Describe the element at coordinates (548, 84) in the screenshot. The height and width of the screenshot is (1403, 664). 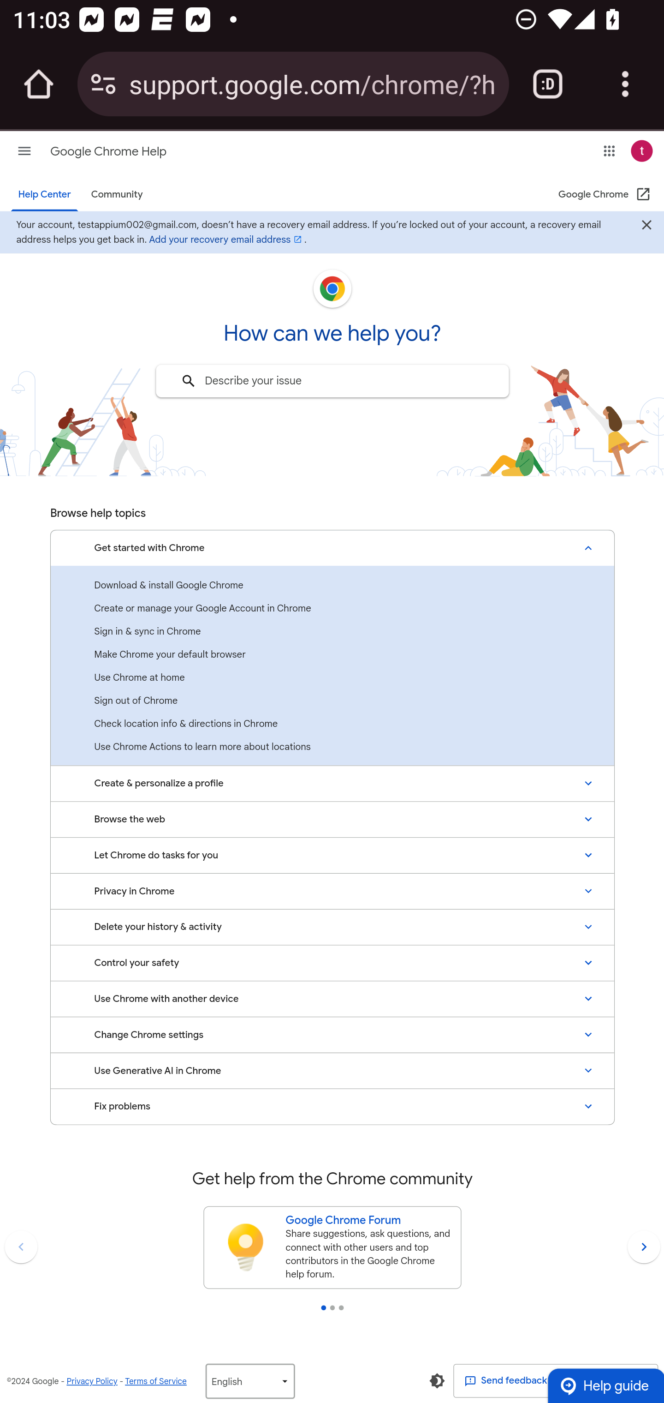
I see `Switch or close tabs` at that location.